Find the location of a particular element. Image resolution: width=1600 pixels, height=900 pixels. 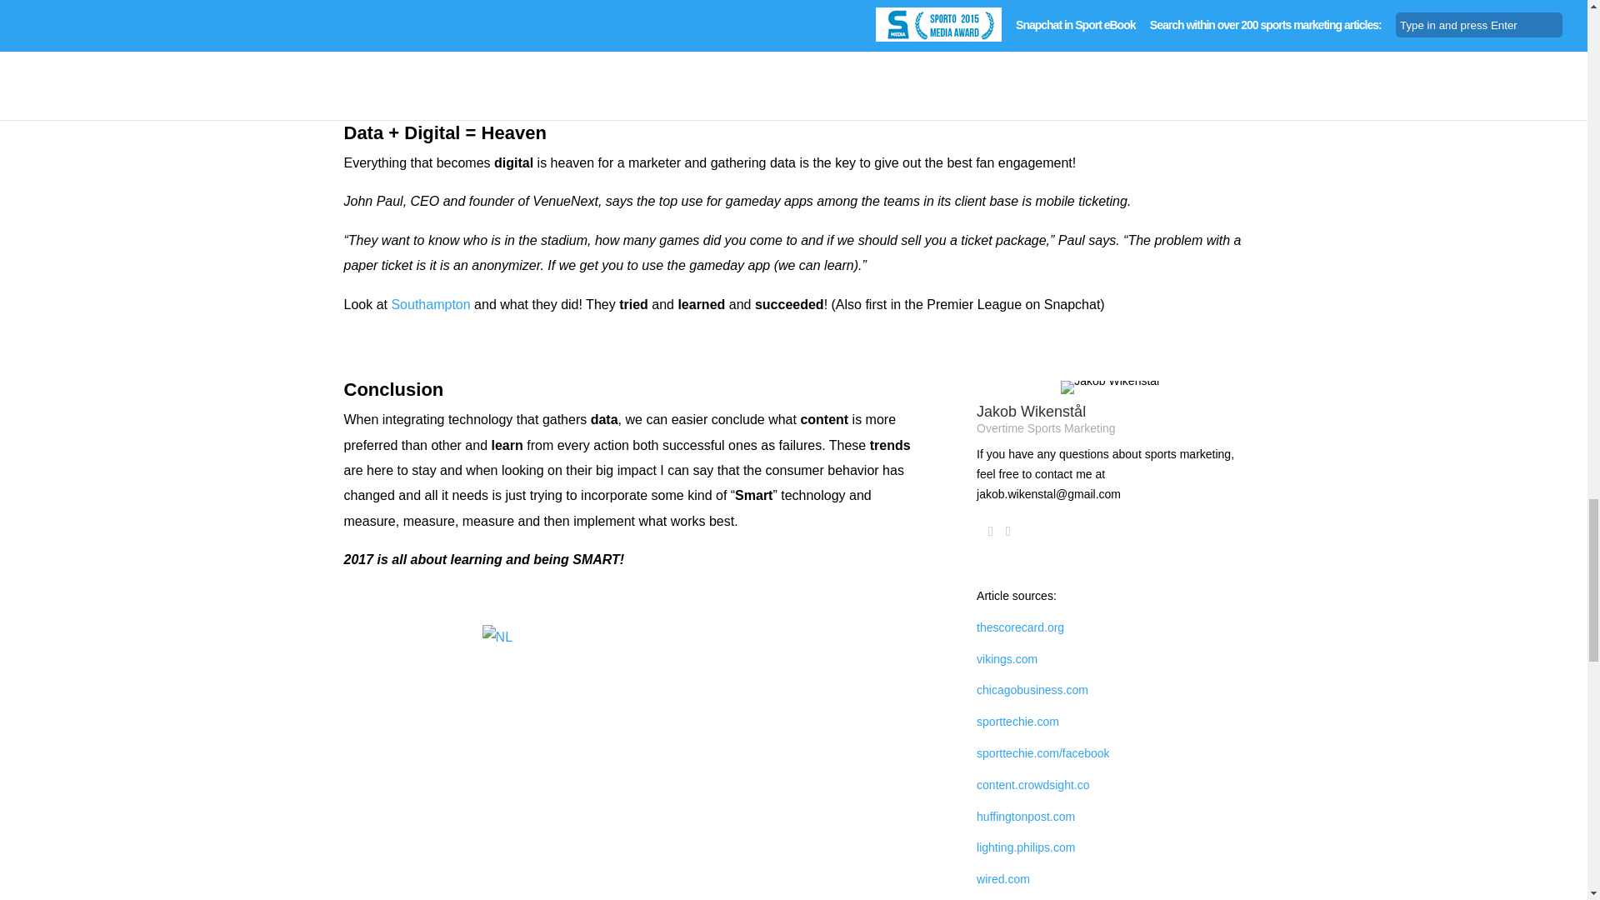

lighting.philips.com is located at coordinates (1025, 847).